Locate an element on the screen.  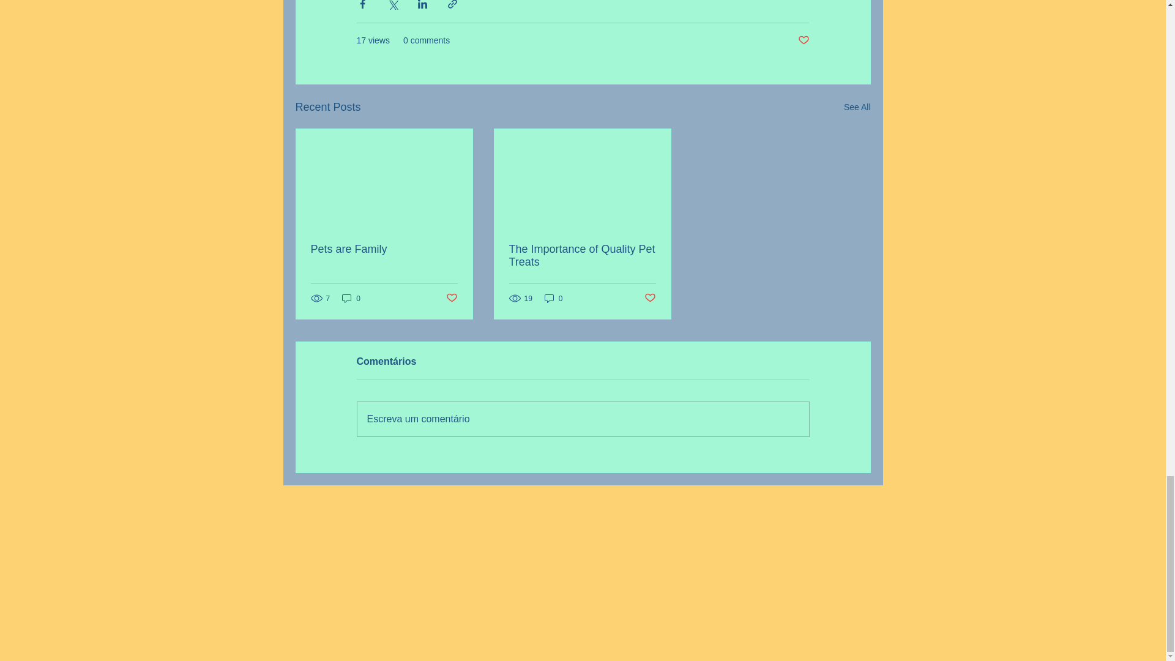
See All is located at coordinates (857, 107).